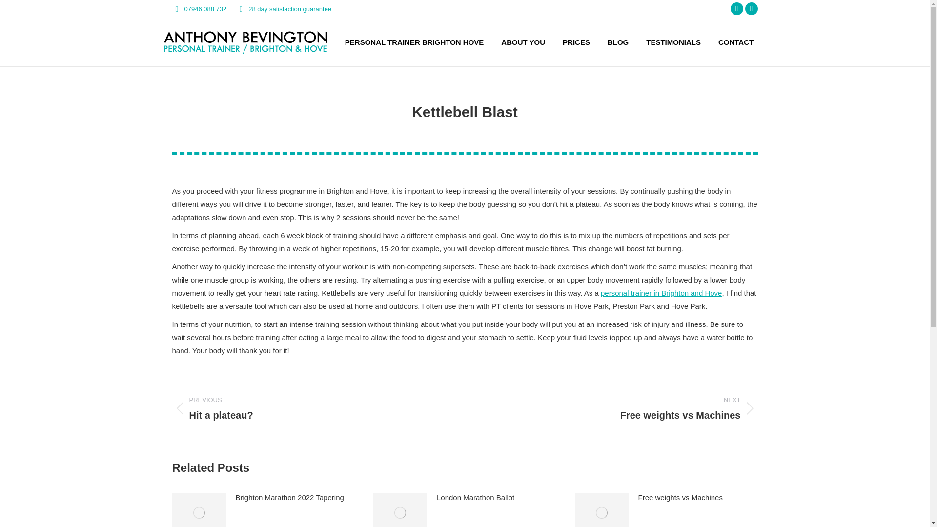  I want to click on X page opens in new window, so click(661, 293).